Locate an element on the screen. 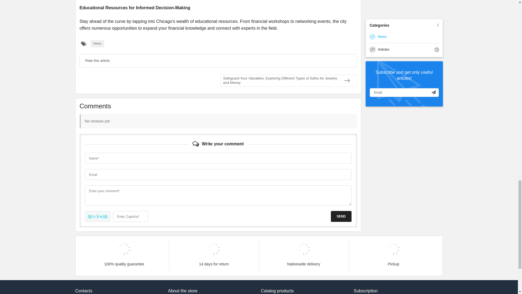 The image size is (522, 294). Pickup is located at coordinates (394, 249).